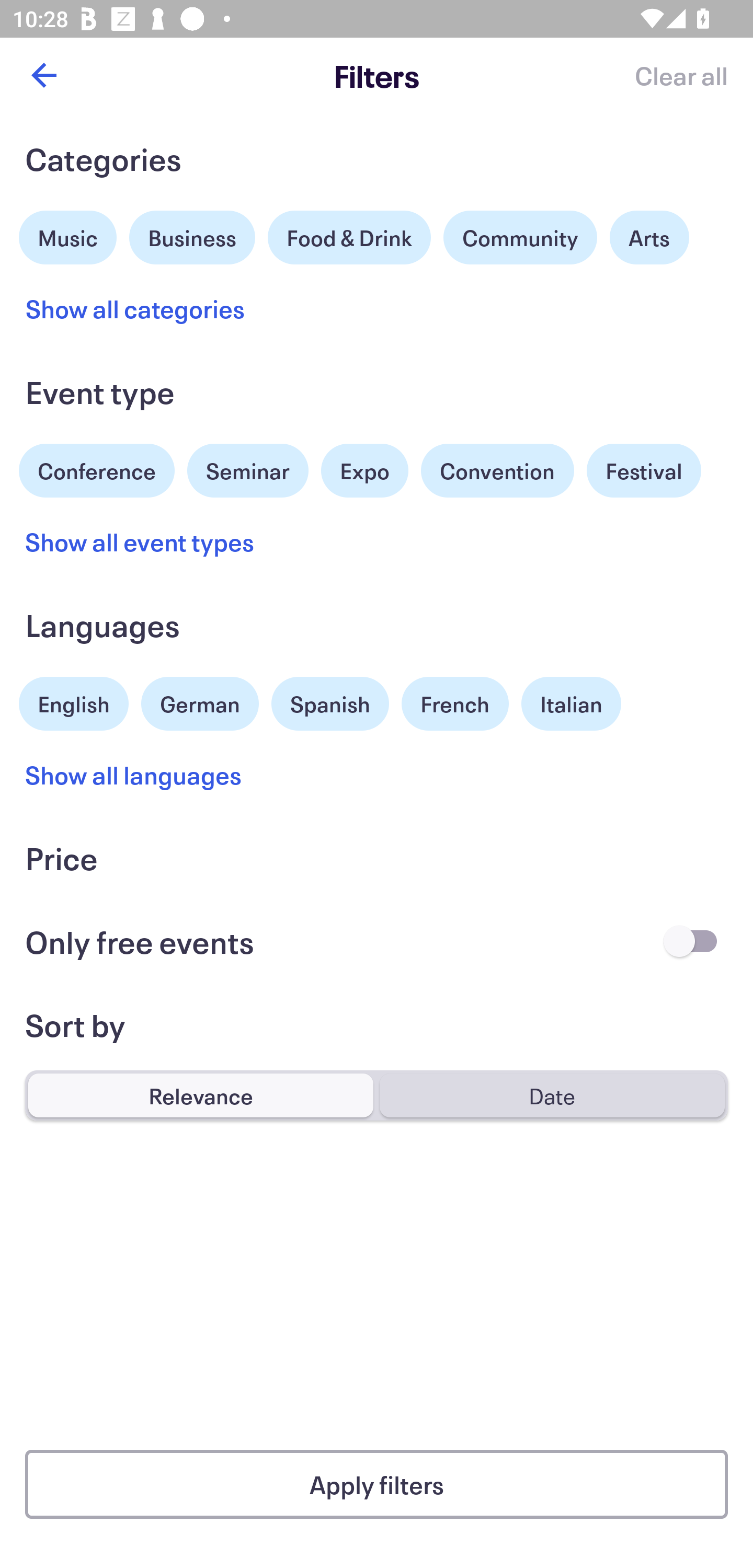  Describe the element at coordinates (364, 470) in the screenshot. I see `Expo` at that location.